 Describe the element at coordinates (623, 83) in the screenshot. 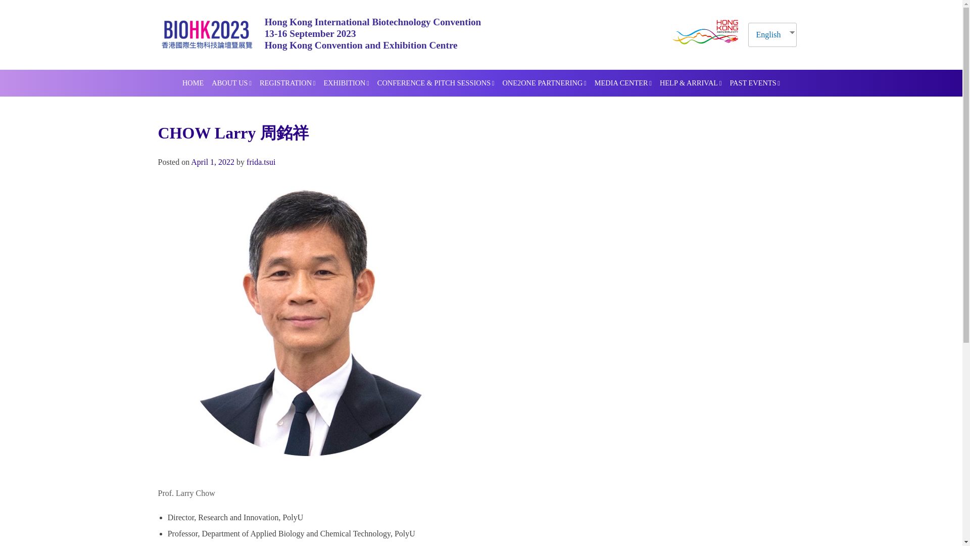

I see `MEDIA CENTER` at that location.